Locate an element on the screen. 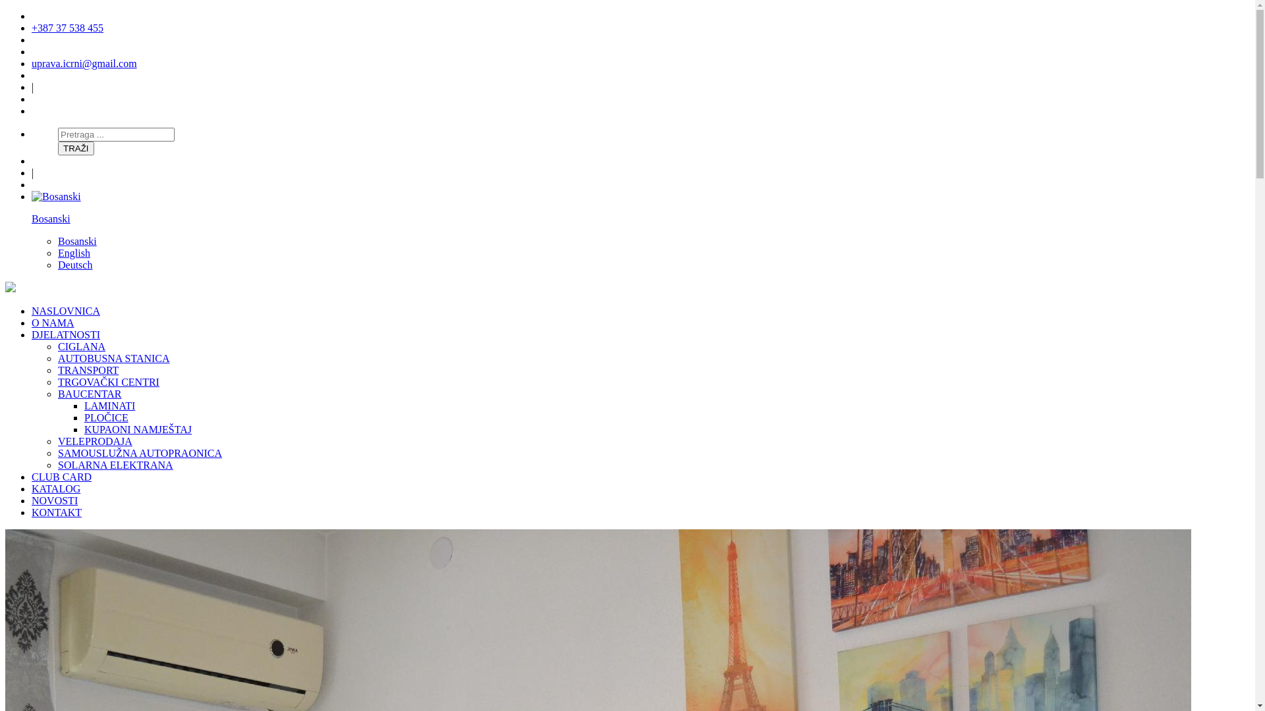 This screenshot has width=1265, height=711. VELEPRODAJA is located at coordinates (95, 441).